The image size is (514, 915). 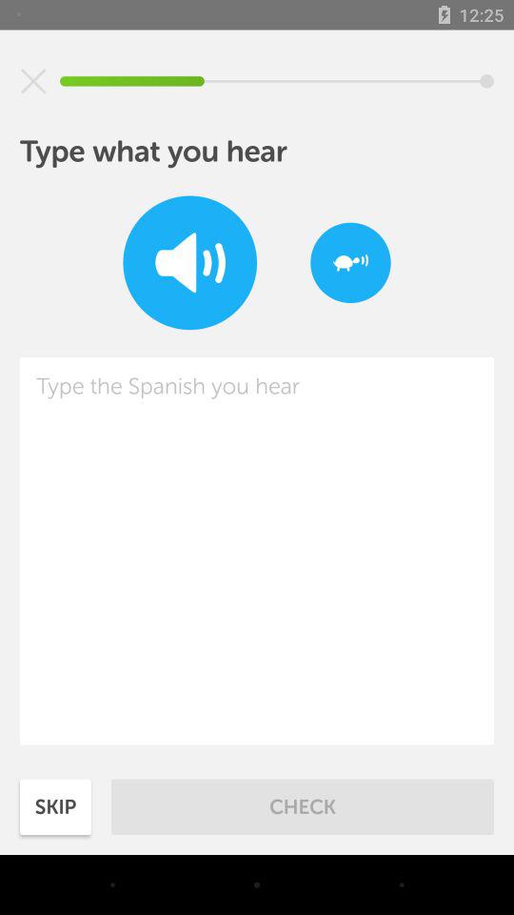 What do you see at coordinates (55, 806) in the screenshot?
I see `press the icon next to check` at bounding box center [55, 806].